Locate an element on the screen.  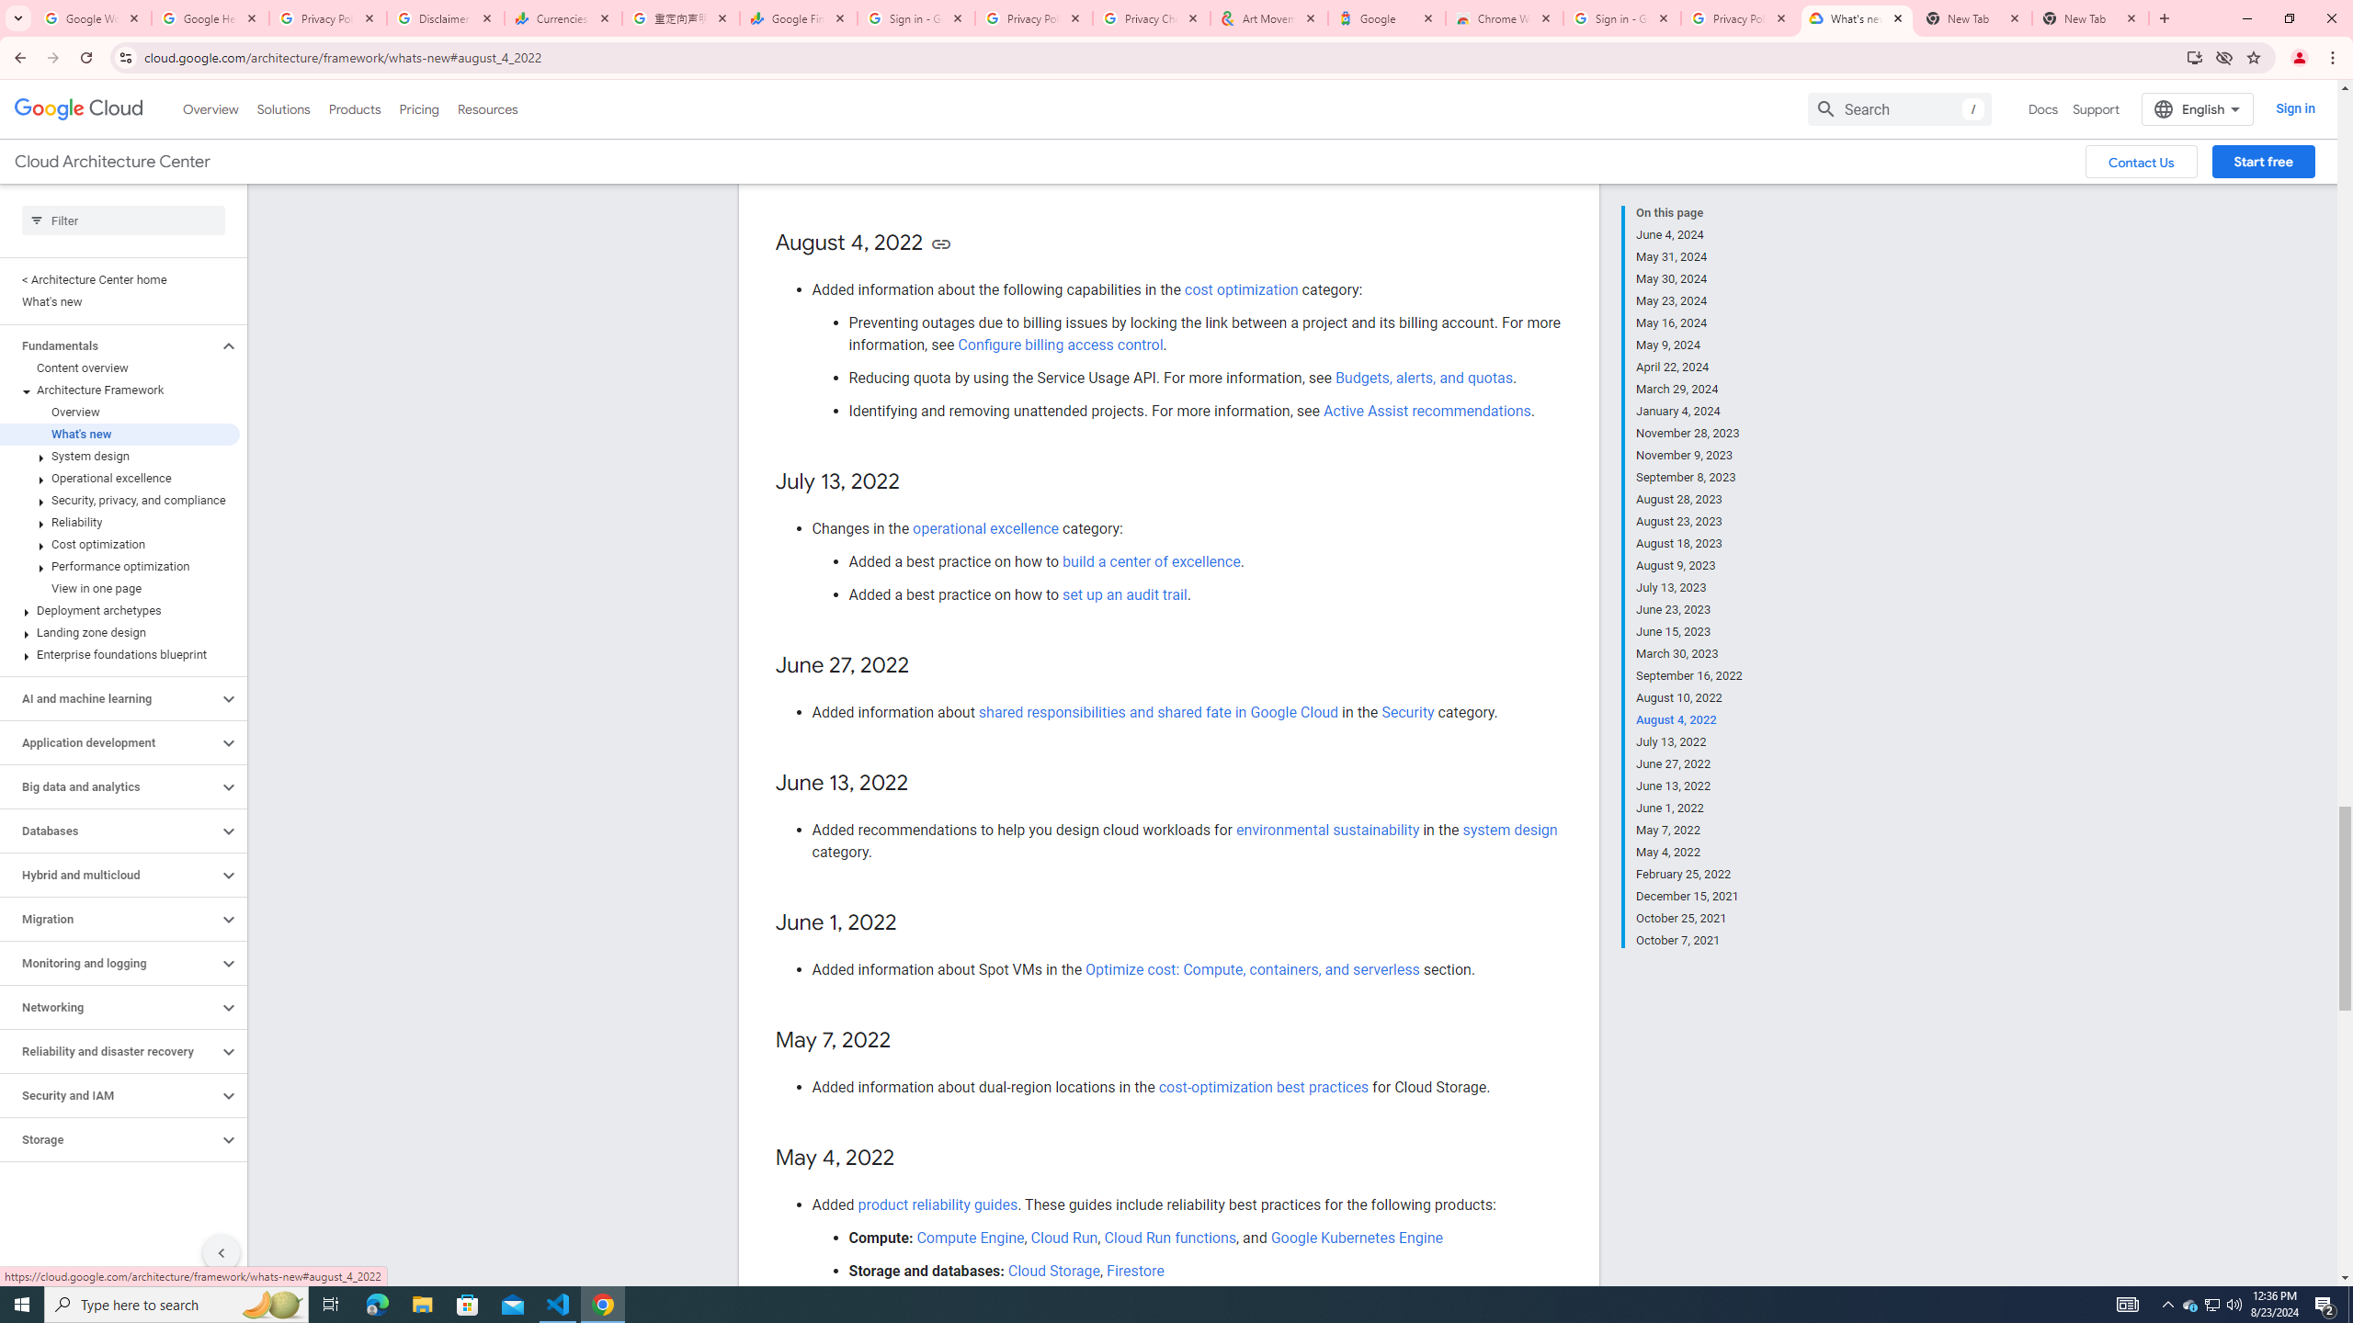
May 7, 2022 is located at coordinates (1689, 830).